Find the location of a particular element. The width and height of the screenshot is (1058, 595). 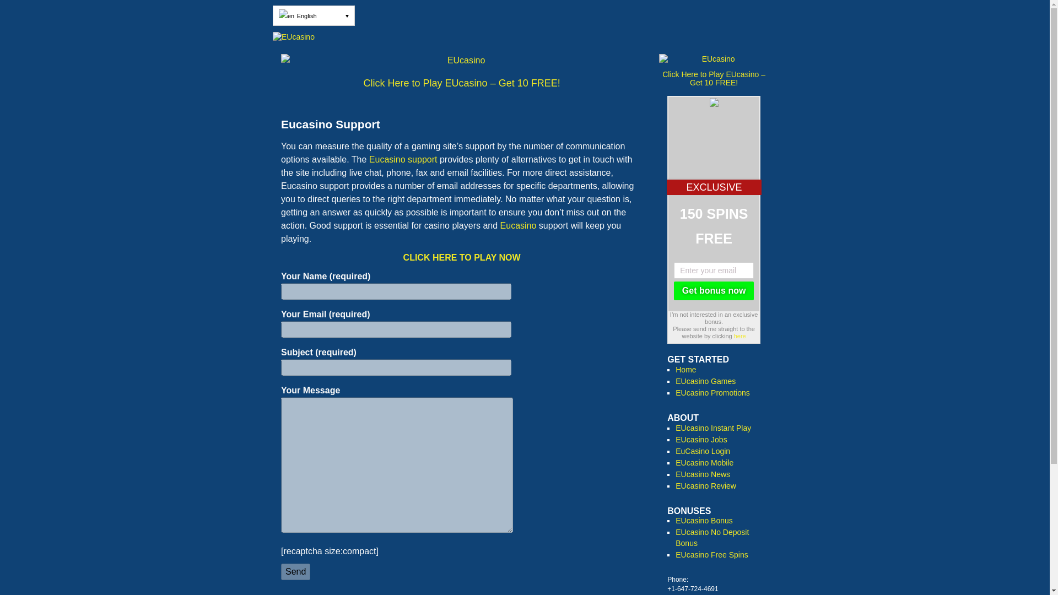

EUcasino Review is located at coordinates (706, 485).